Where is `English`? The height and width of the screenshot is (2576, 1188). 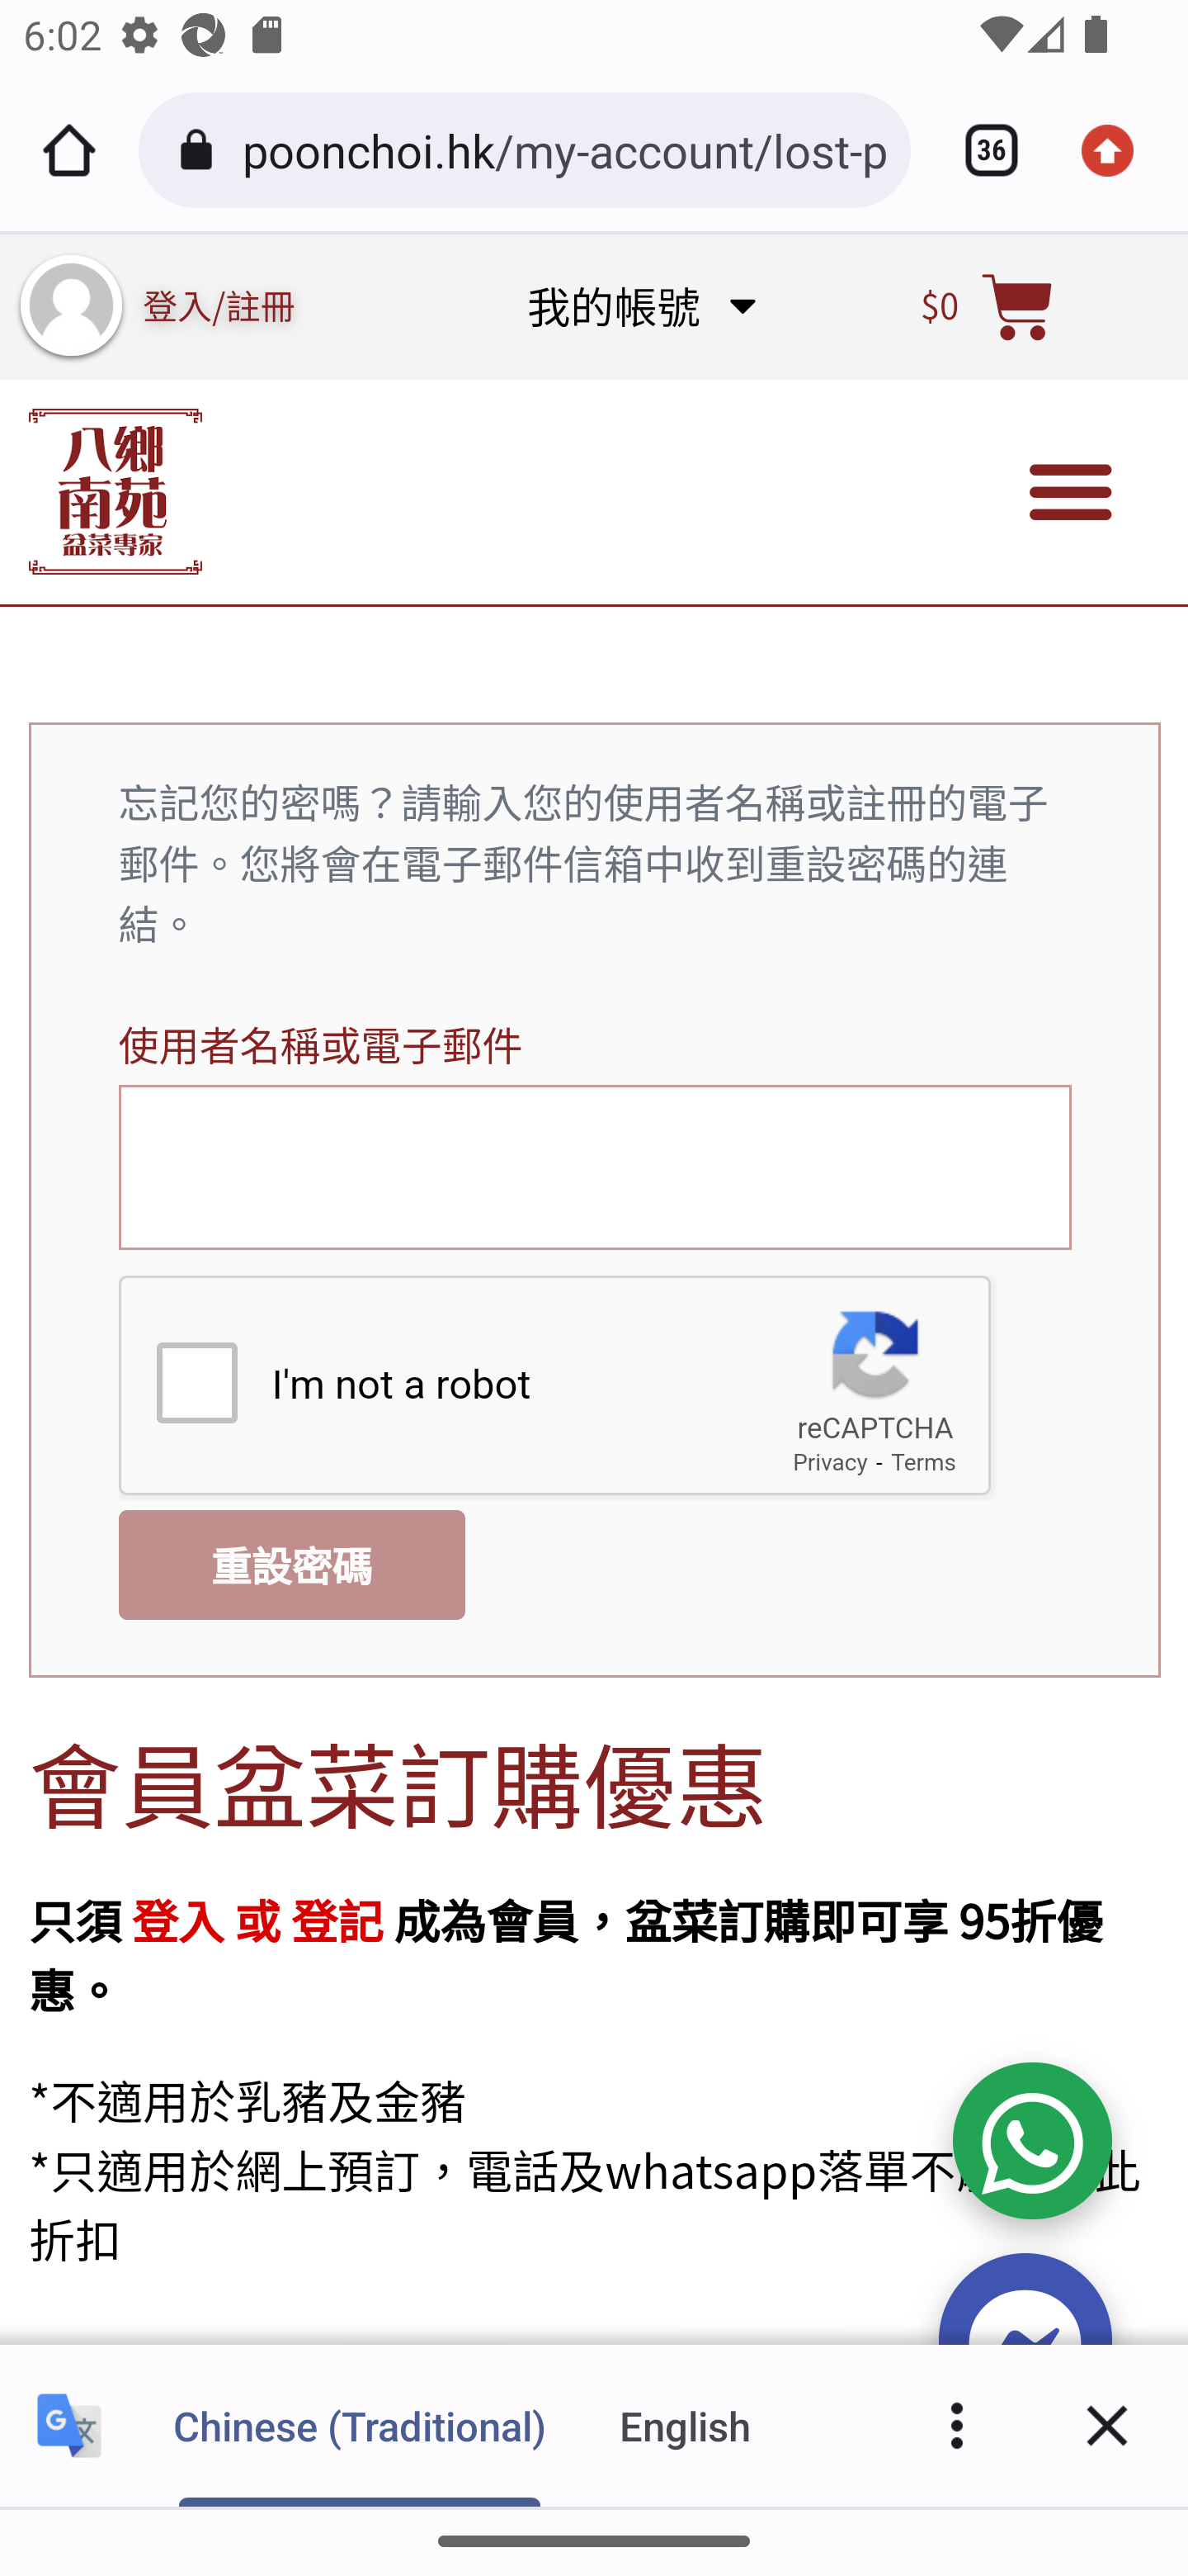 English is located at coordinates (686, 2425).